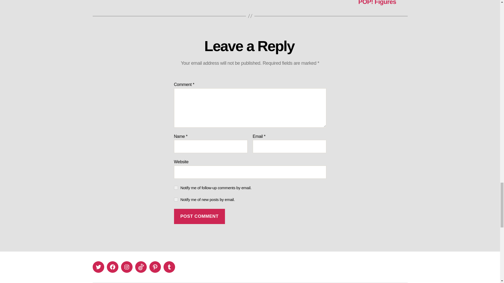  Describe the element at coordinates (199, 216) in the screenshot. I see `Post Comment` at that location.